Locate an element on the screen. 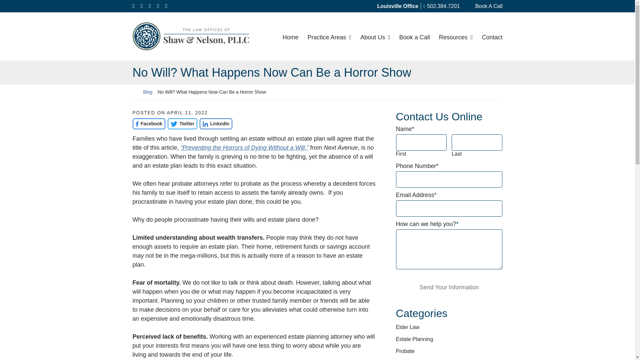 This screenshot has height=360, width=640. Contact is located at coordinates (492, 36).